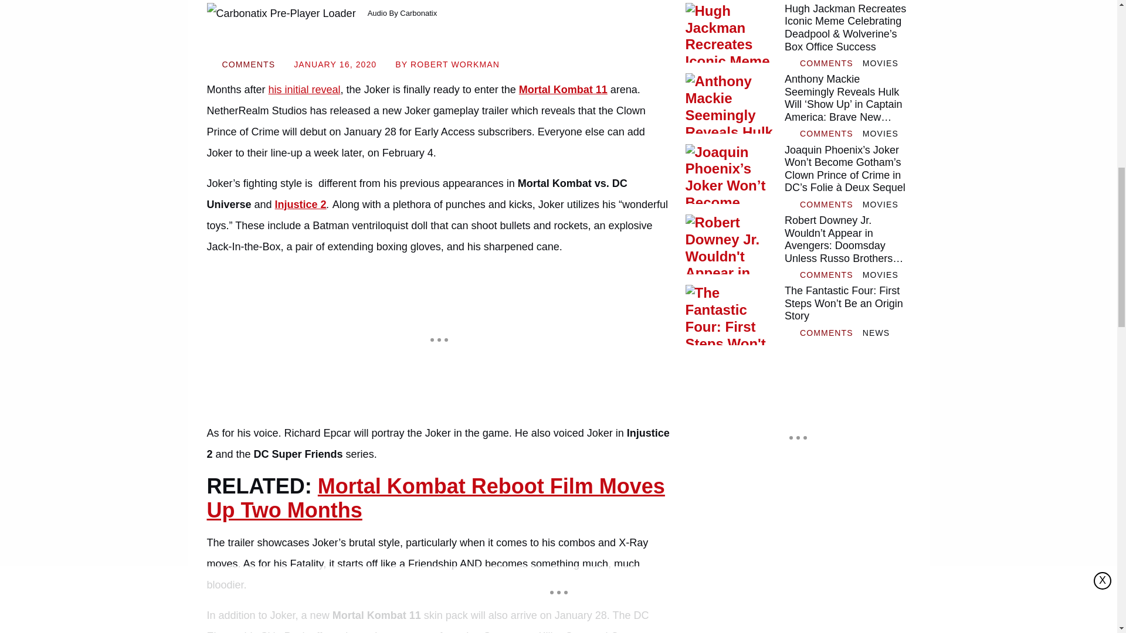 This screenshot has height=633, width=1126. Describe the element at coordinates (563, 89) in the screenshot. I see `Mortal Kombat 11` at that location.